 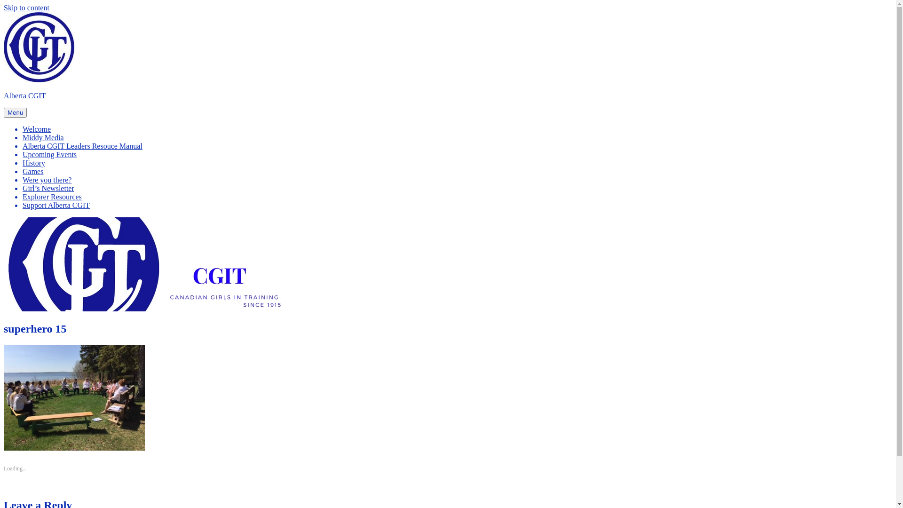 What do you see at coordinates (24, 96) in the screenshot?
I see `Alberta CGIT` at bounding box center [24, 96].